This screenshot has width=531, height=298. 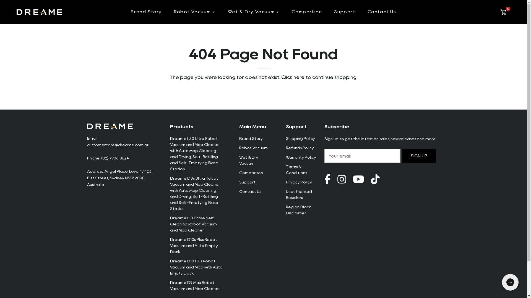 I want to click on Contact Us, so click(x=250, y=191).